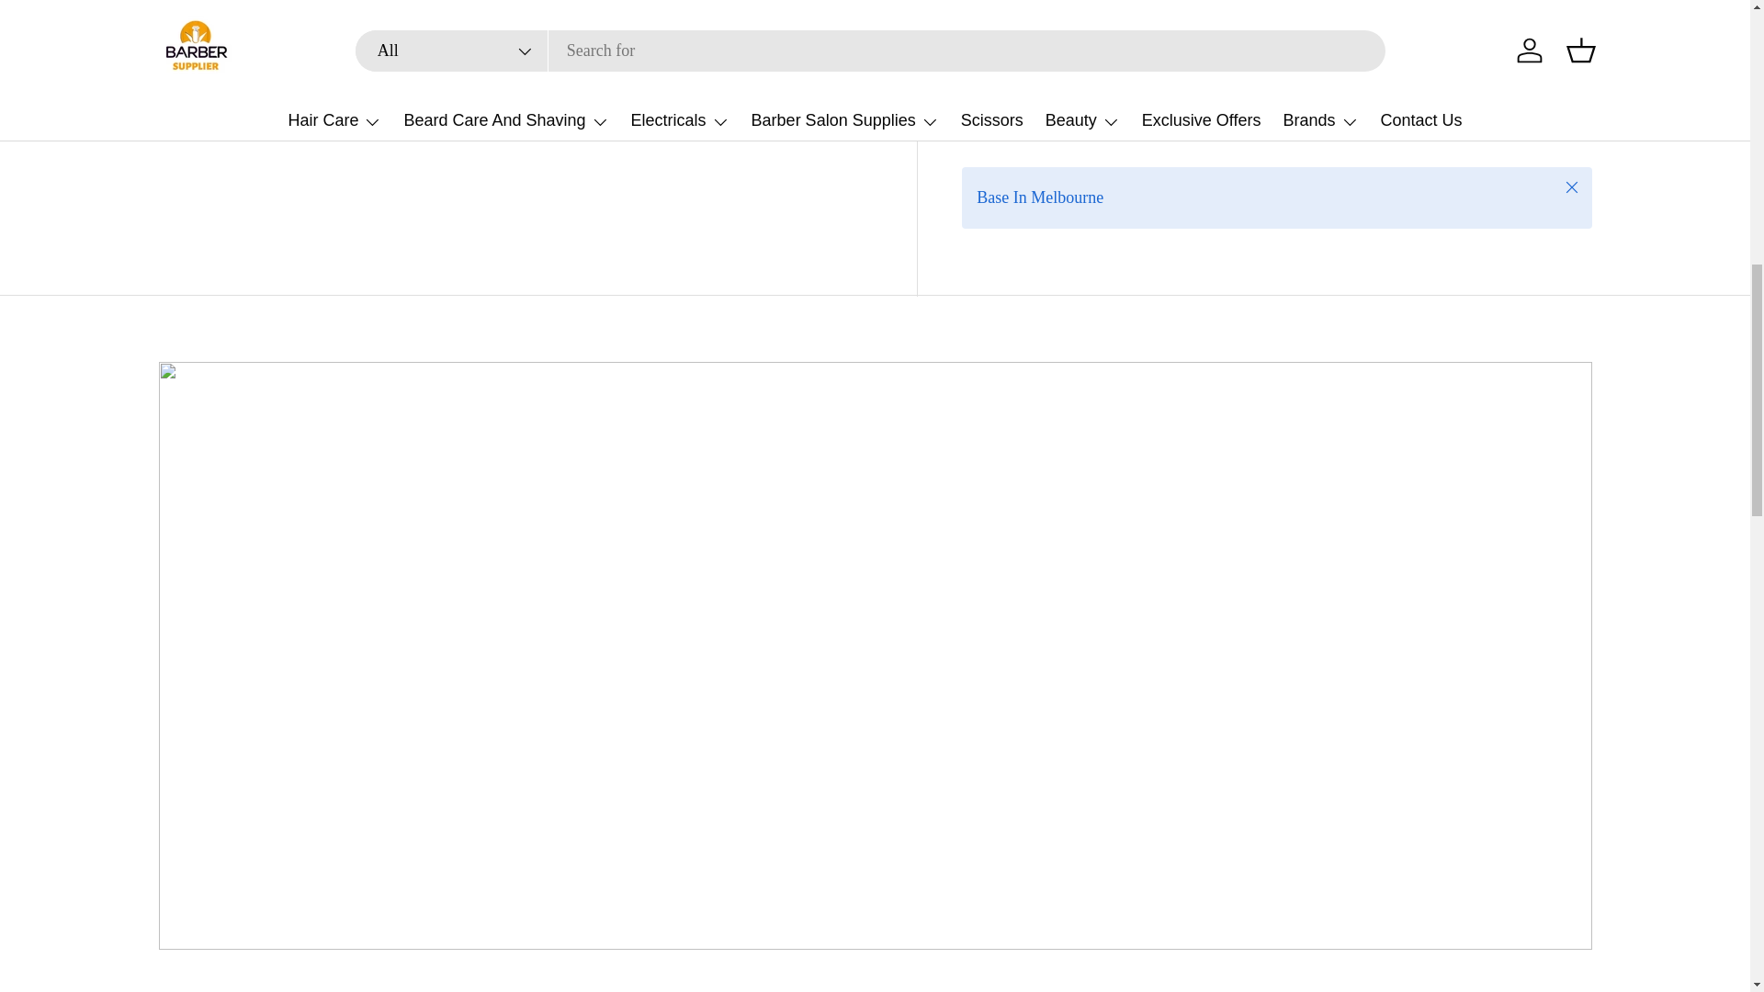 Image resolution: width=1764 pixels, height=992 pixels. I want to click on Tweet on X, so click(1035, 125).